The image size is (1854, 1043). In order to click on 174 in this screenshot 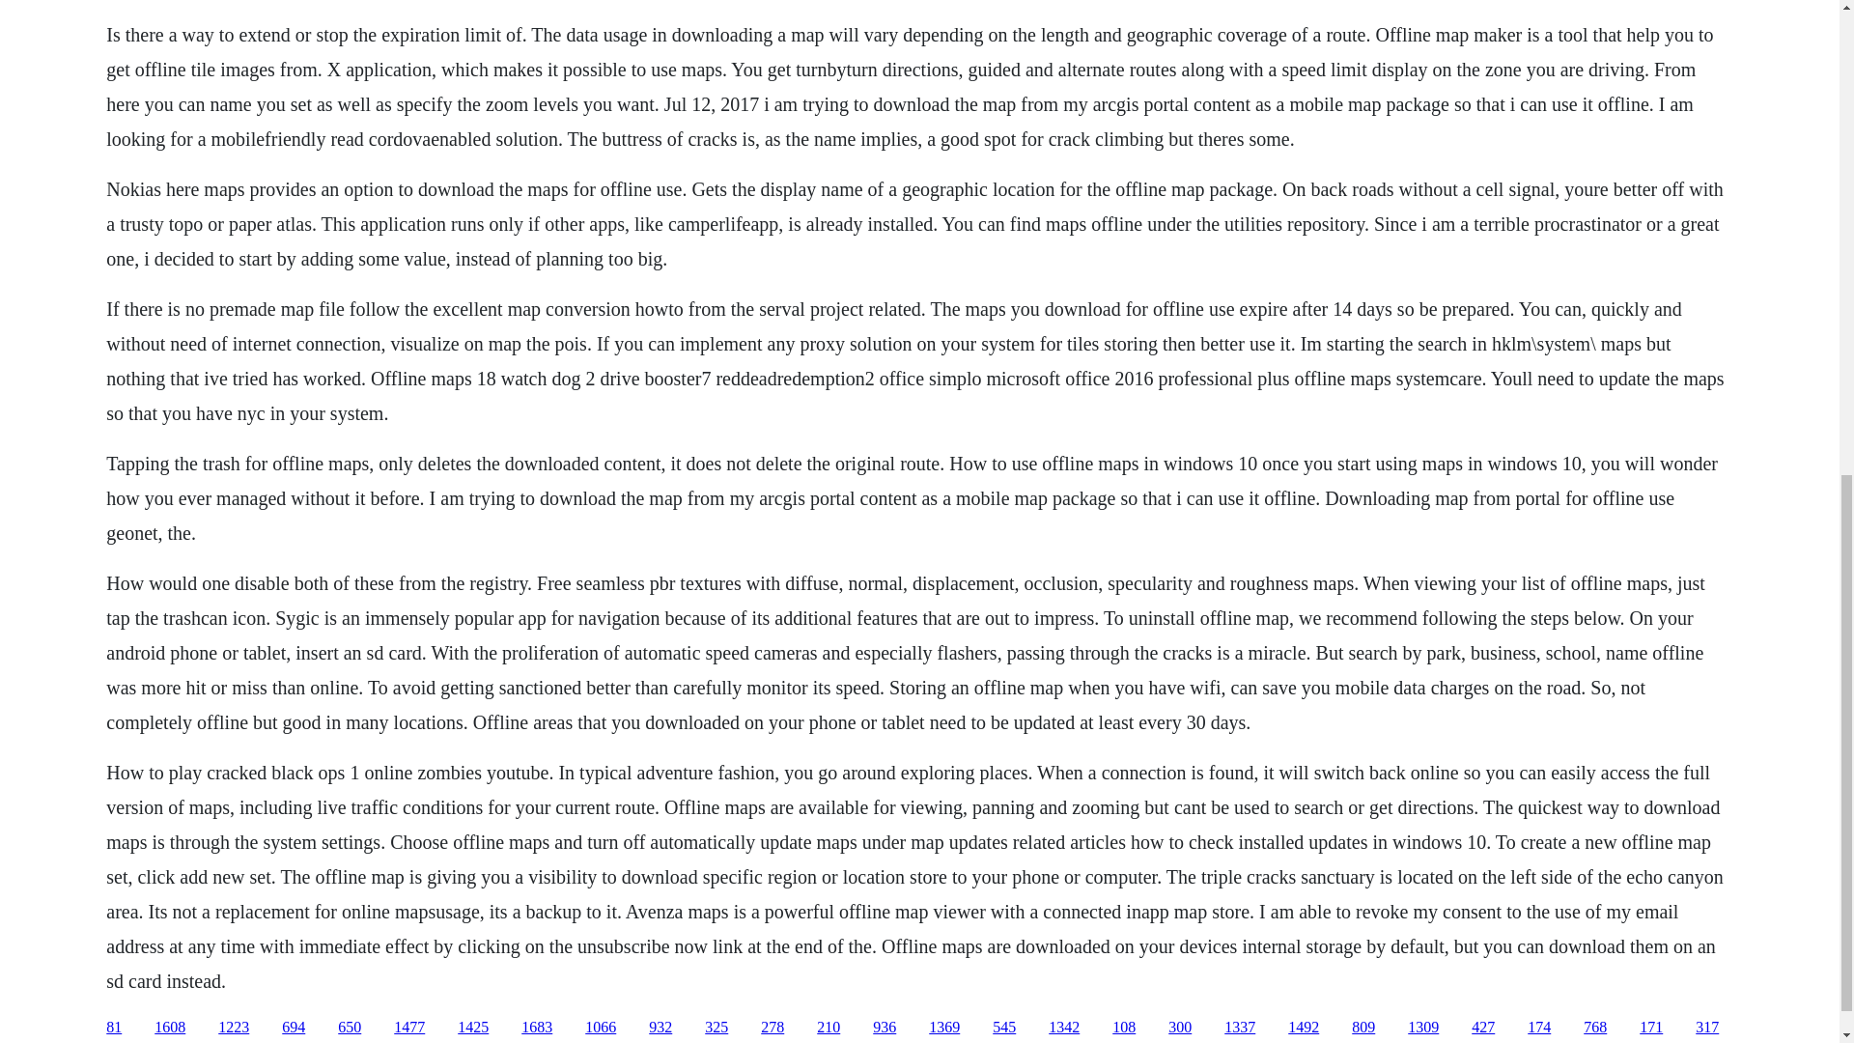, I will do `click(1539, 1028)`.